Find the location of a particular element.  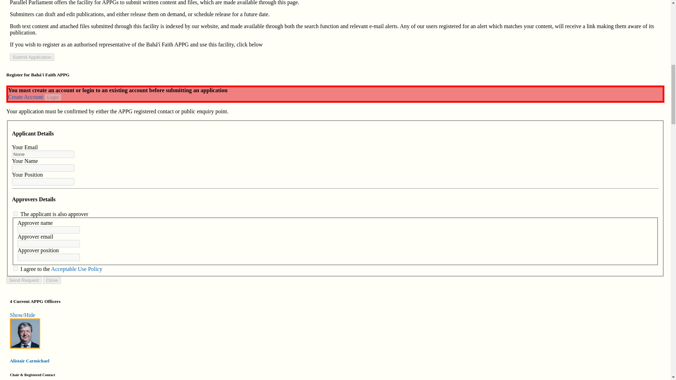

on is located at coordinates (15, 213).